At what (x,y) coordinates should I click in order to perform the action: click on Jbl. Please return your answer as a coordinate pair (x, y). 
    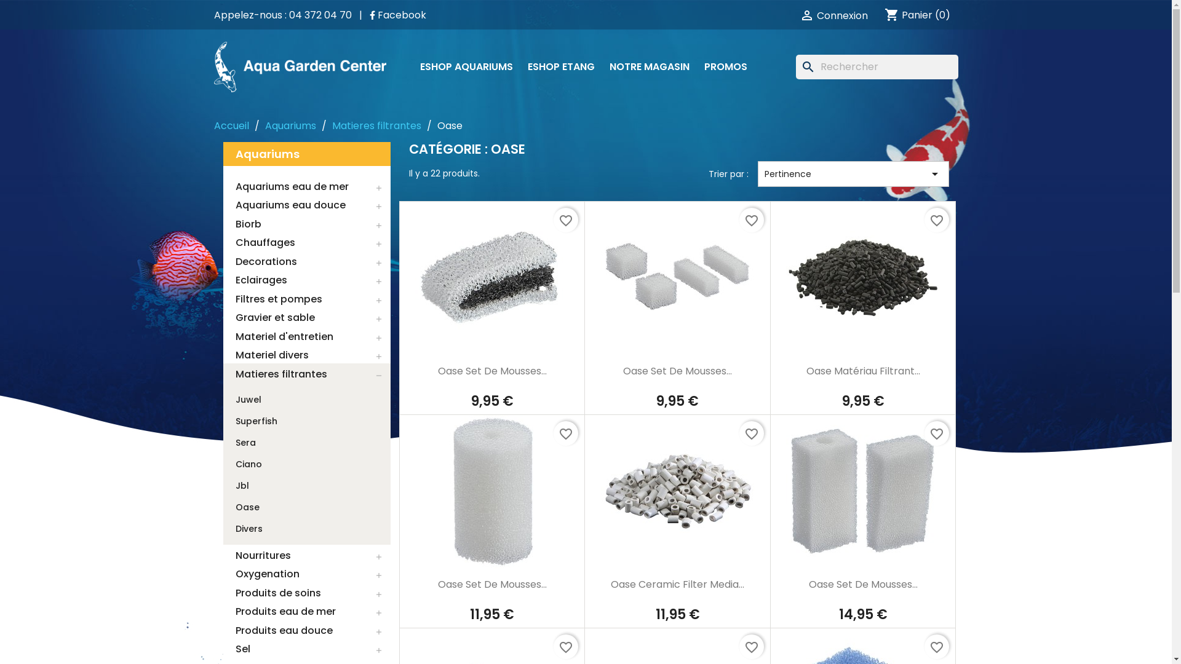
    Looking at the image, I should click on (242, 486).